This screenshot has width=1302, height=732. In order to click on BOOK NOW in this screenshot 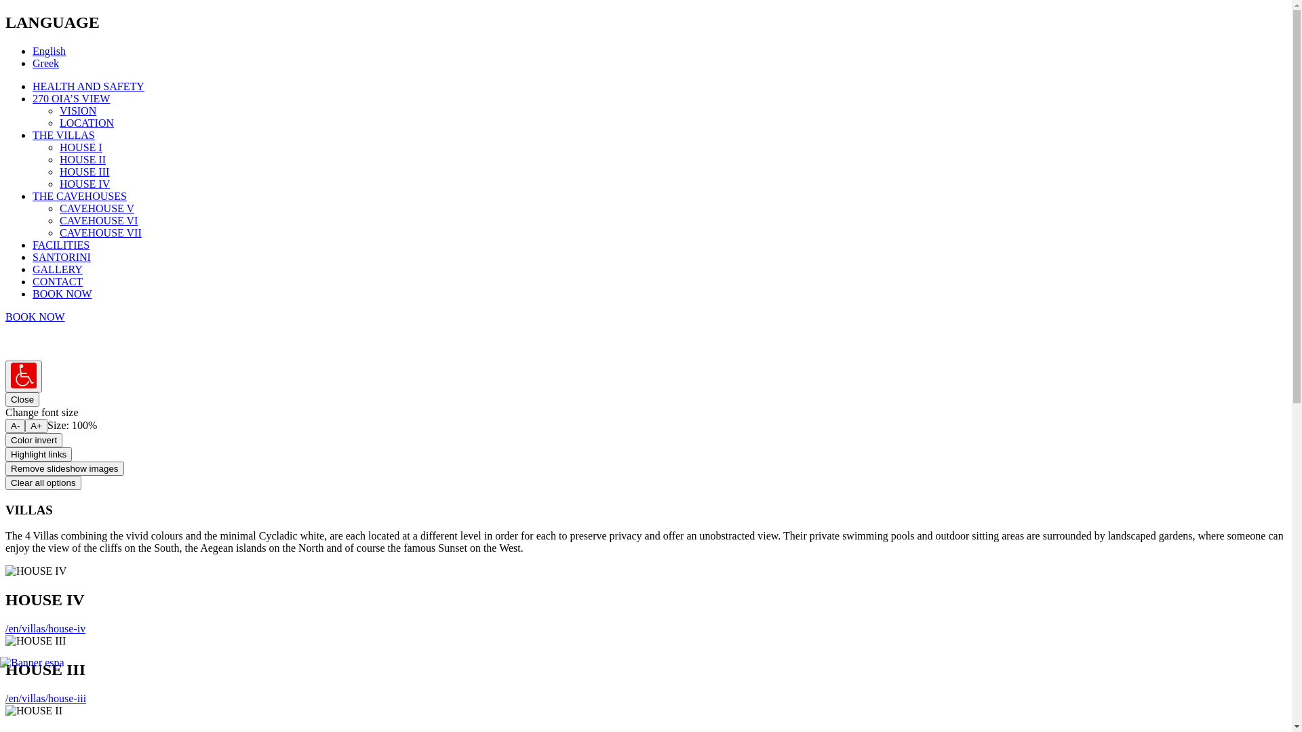, I will do `click(35, 317)`.